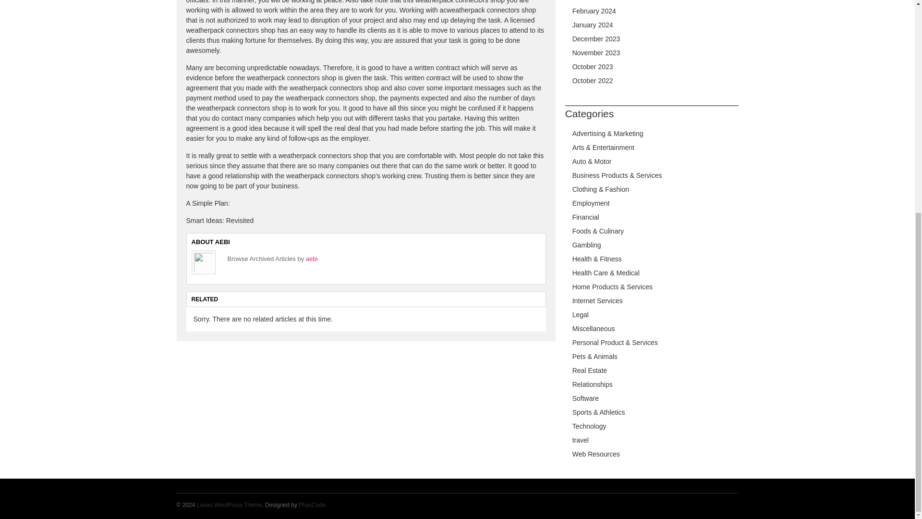 The height and width of the screenshot is (519, 922). What do you see at coordinates (590, 0) in the screenshot?
I see `March 2024` at bounding box center [590, 0].